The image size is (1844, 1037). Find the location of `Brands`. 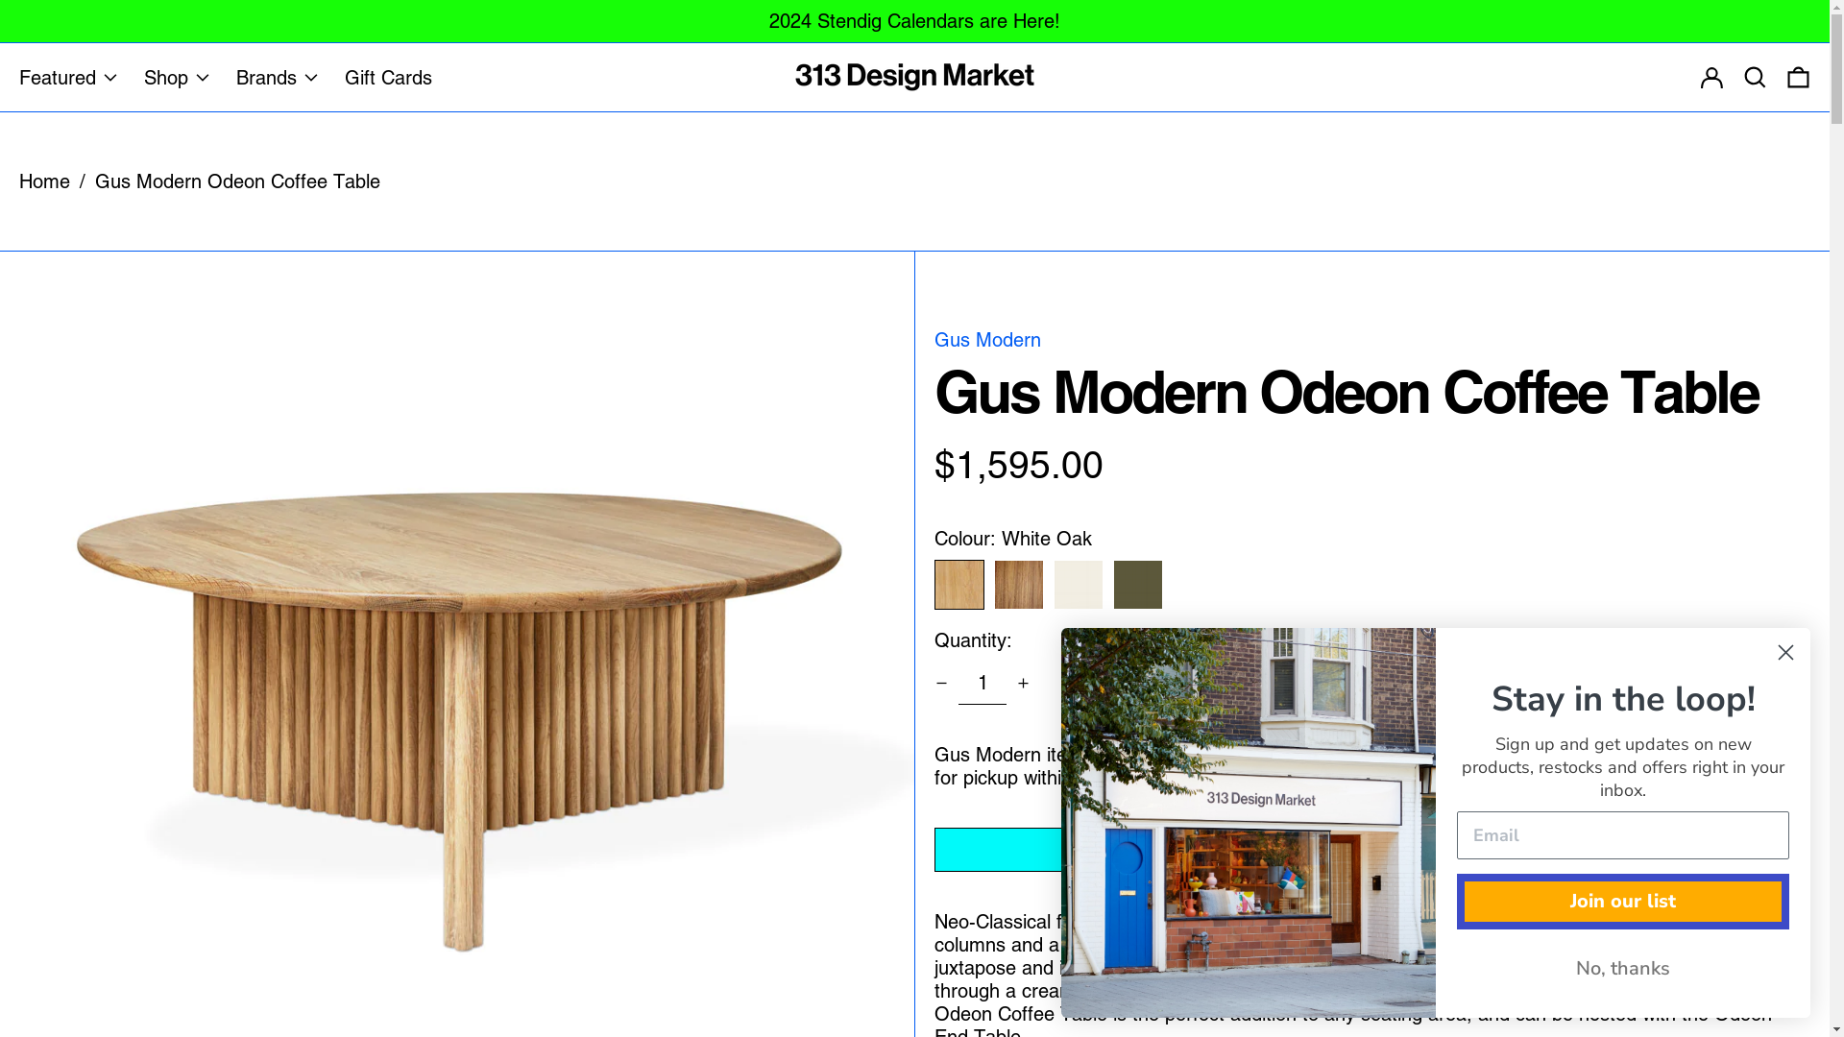

Brands is located at coordinates (280, 77).